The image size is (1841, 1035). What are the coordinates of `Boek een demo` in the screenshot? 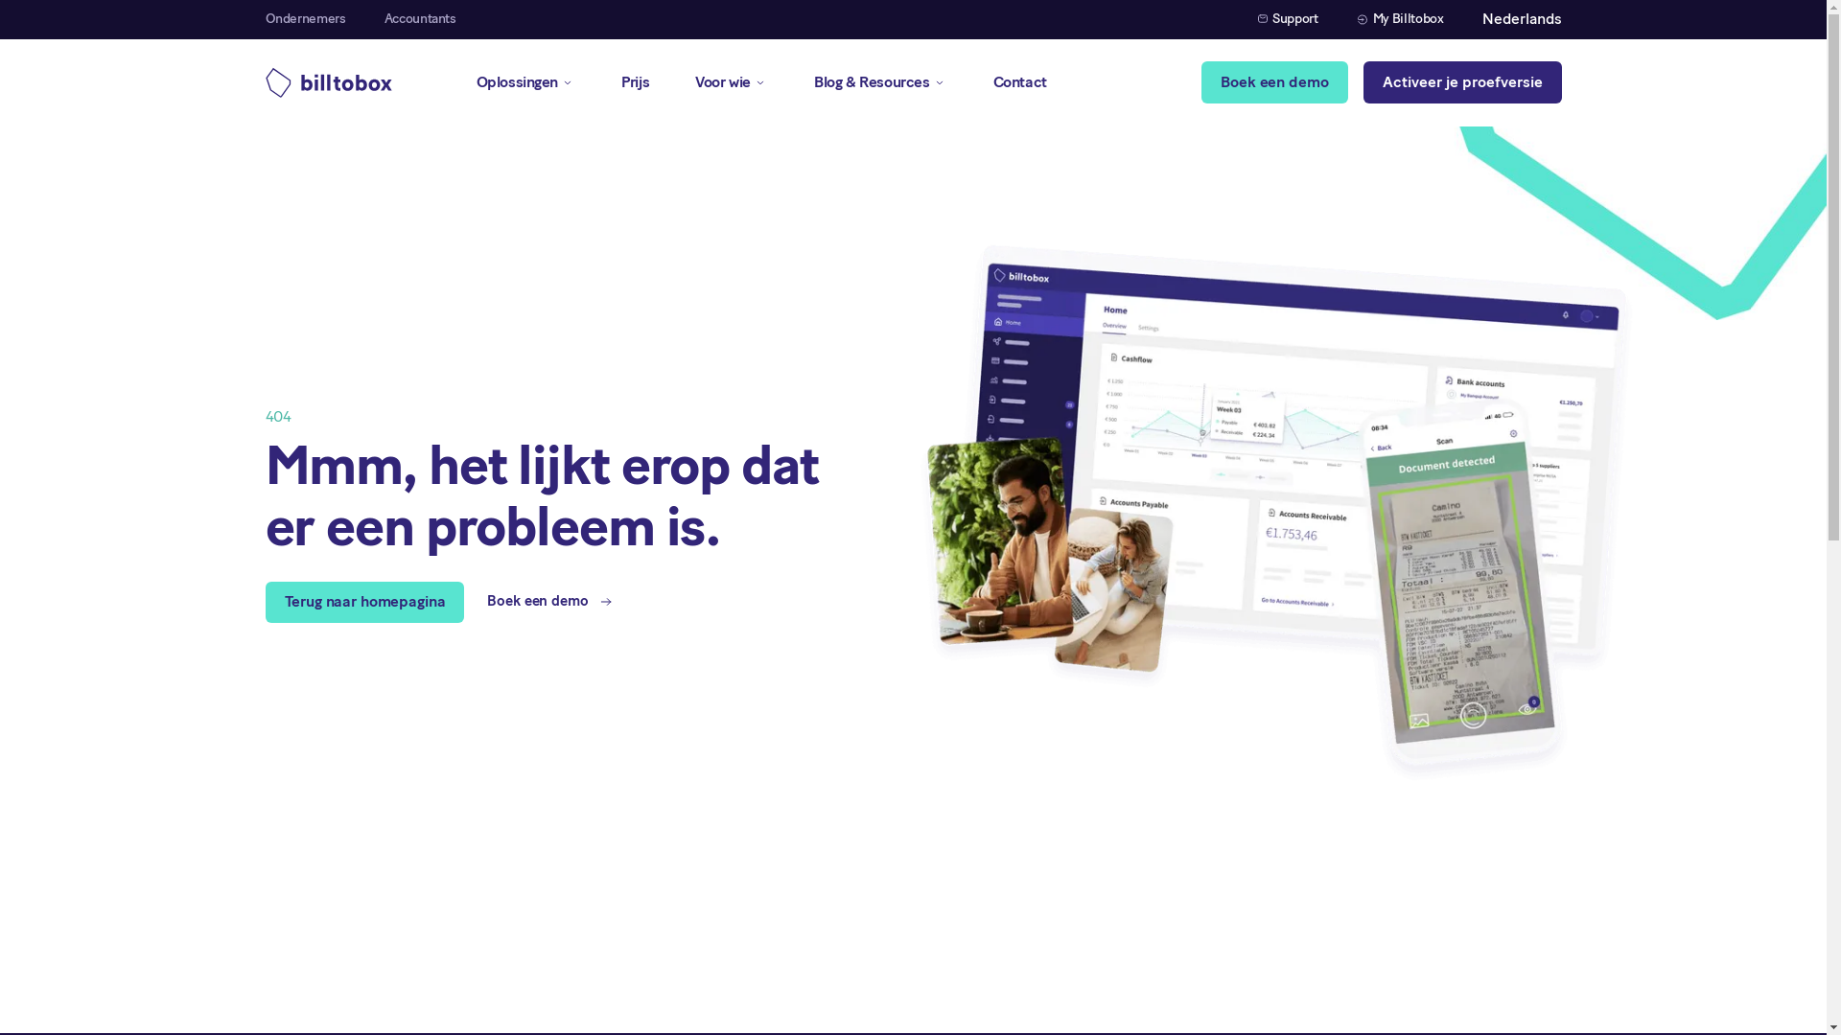 It's located at (1274, 82).